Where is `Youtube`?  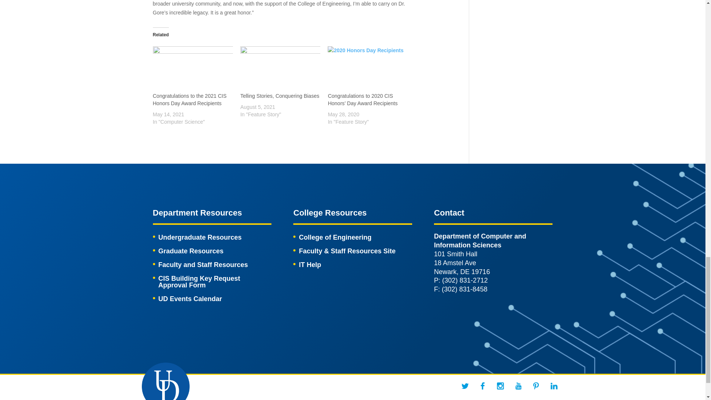
Youtube is located at coordinates (518, 386).